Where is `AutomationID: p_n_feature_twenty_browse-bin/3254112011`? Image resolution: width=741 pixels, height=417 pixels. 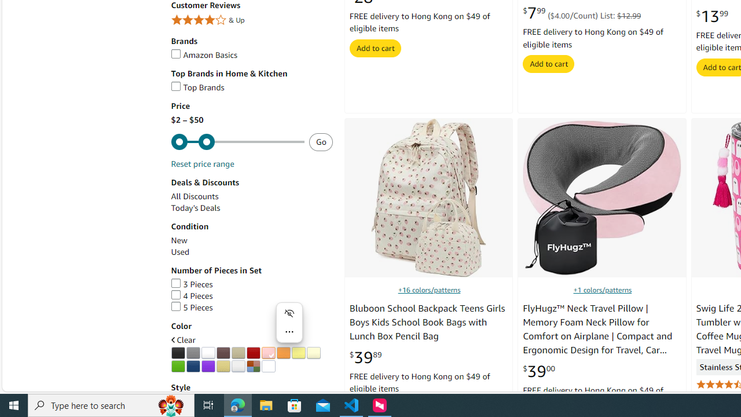 AutomationID: p_n_feature_twenty_browse-bin/3254112011 is located at coordinates (238, 366).